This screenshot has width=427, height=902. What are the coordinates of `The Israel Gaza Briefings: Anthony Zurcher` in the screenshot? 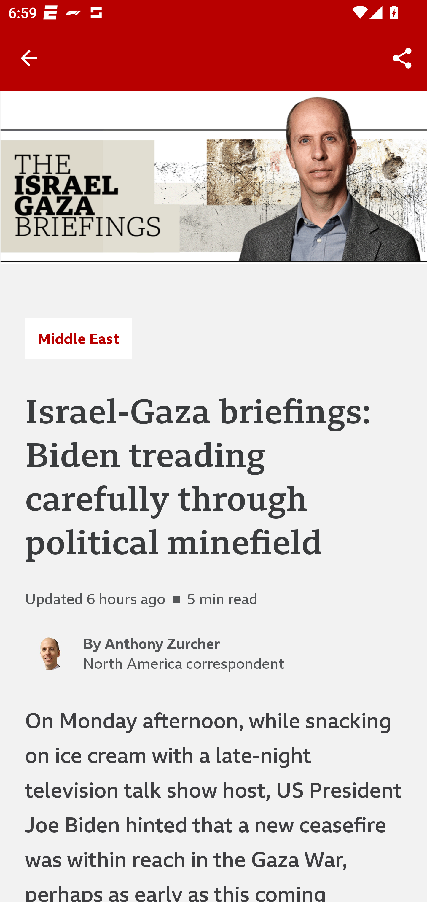 It's located at (213, 177).